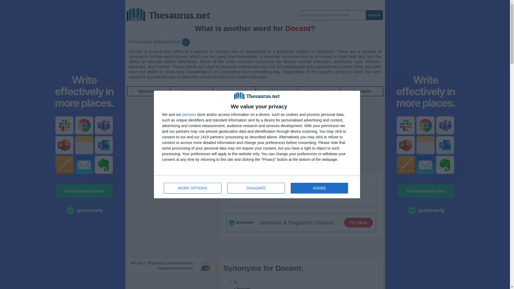 The width and height of the screenshot is (514, 289). What do you see at coordinates (309, 178) in the screenshot?
I see `Usage examples` at bounding box center [309, 178].